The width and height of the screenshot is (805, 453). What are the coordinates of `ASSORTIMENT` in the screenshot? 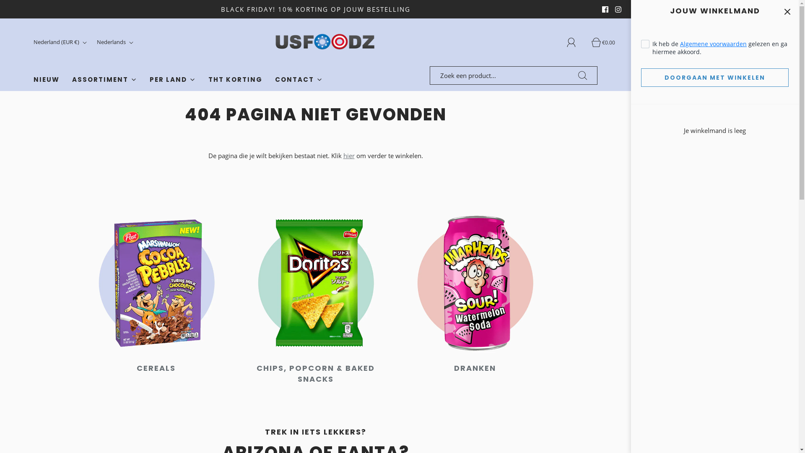 It's located at (105, 80).